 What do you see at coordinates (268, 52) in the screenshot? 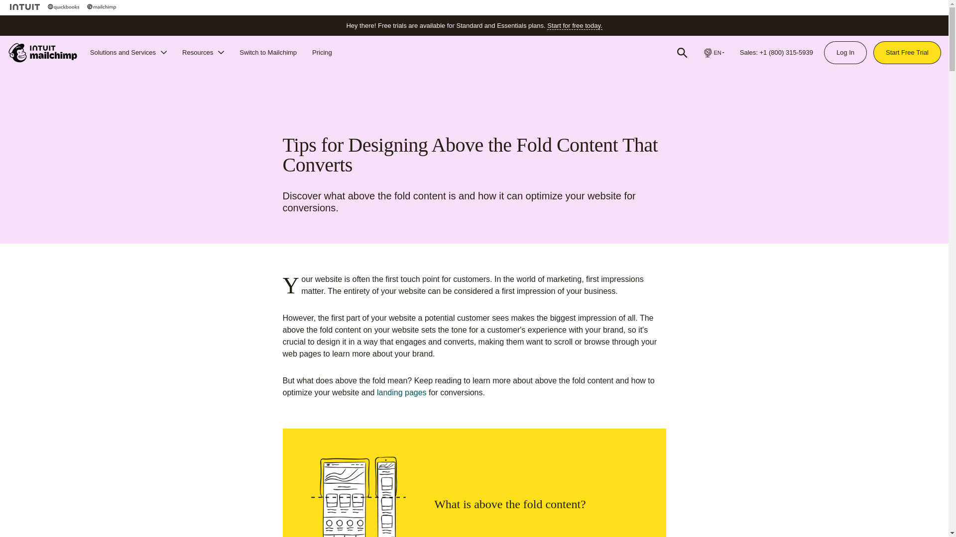
I see `Switch to Mailchimp` at bounding box center [268, 52].